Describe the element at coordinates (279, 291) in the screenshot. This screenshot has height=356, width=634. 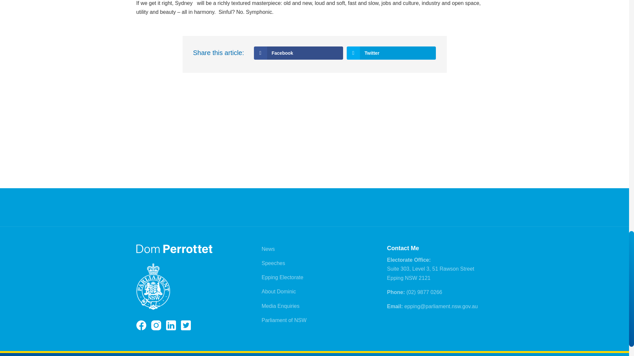
I see `About Dominic` at that location.